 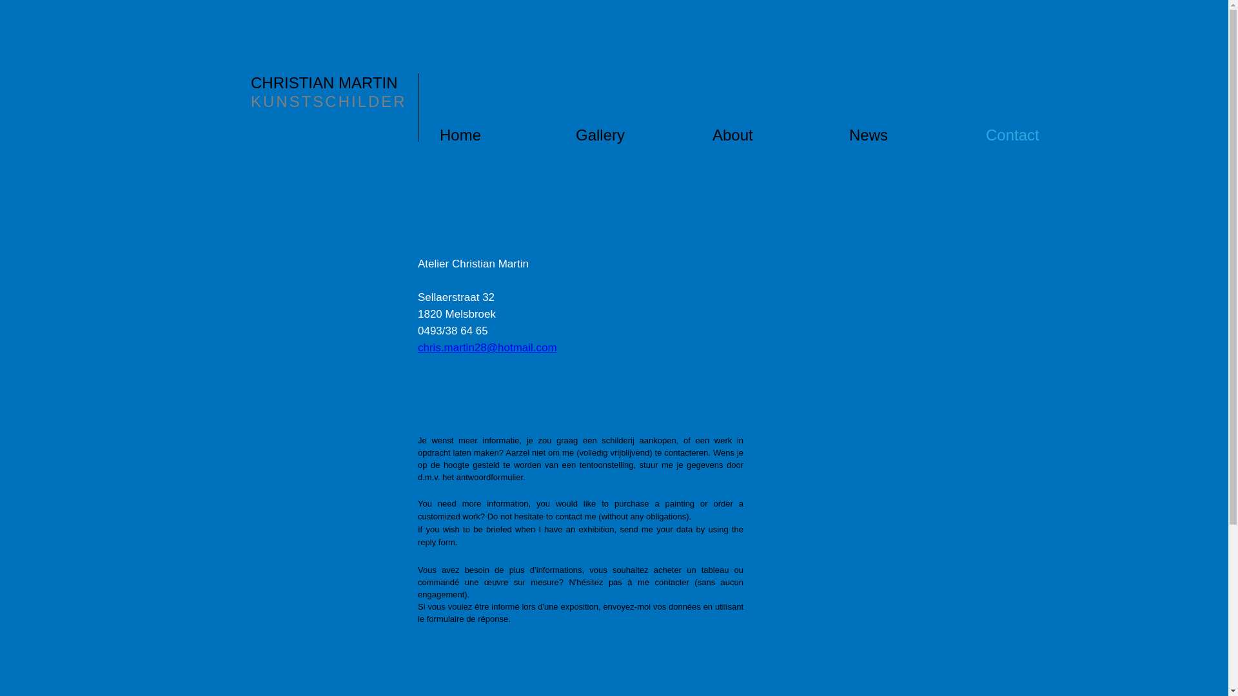 What do you see at coordinates (487, 348) in the screenshot?
I see `chris.martin28@hotmail.com` at bounding box center [487, 348].